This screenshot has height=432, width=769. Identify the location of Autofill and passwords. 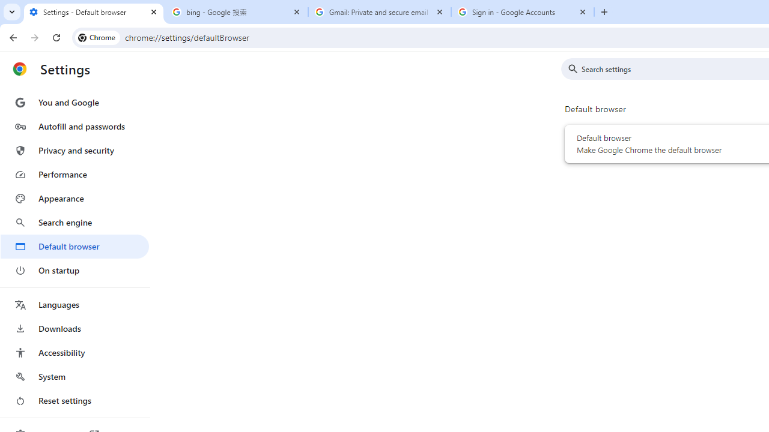
(74, 126).